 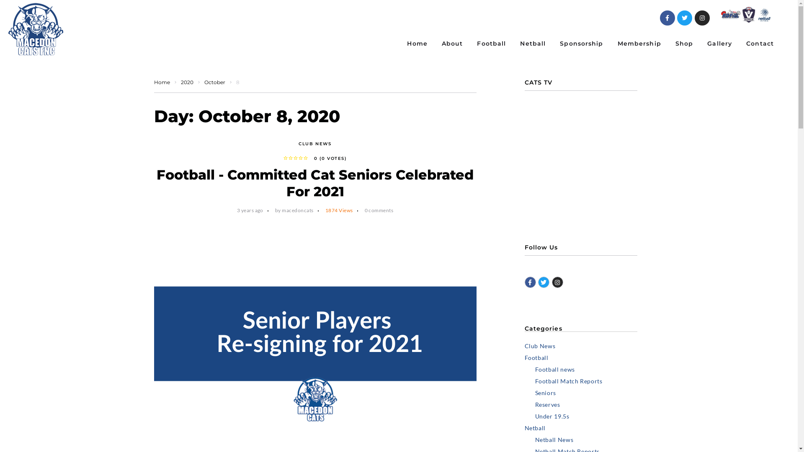 What do you see at coordinates (533, 44) in the screenshot?
I see `Netball` at bounding box center [533, 44].